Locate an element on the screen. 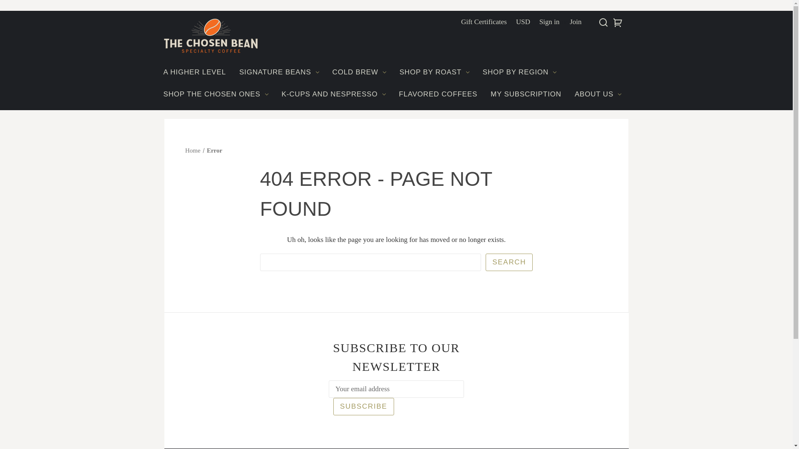 The width and height of the screenshot is (799, 449). The Chosen Bean is located at coordinates (211, 37).